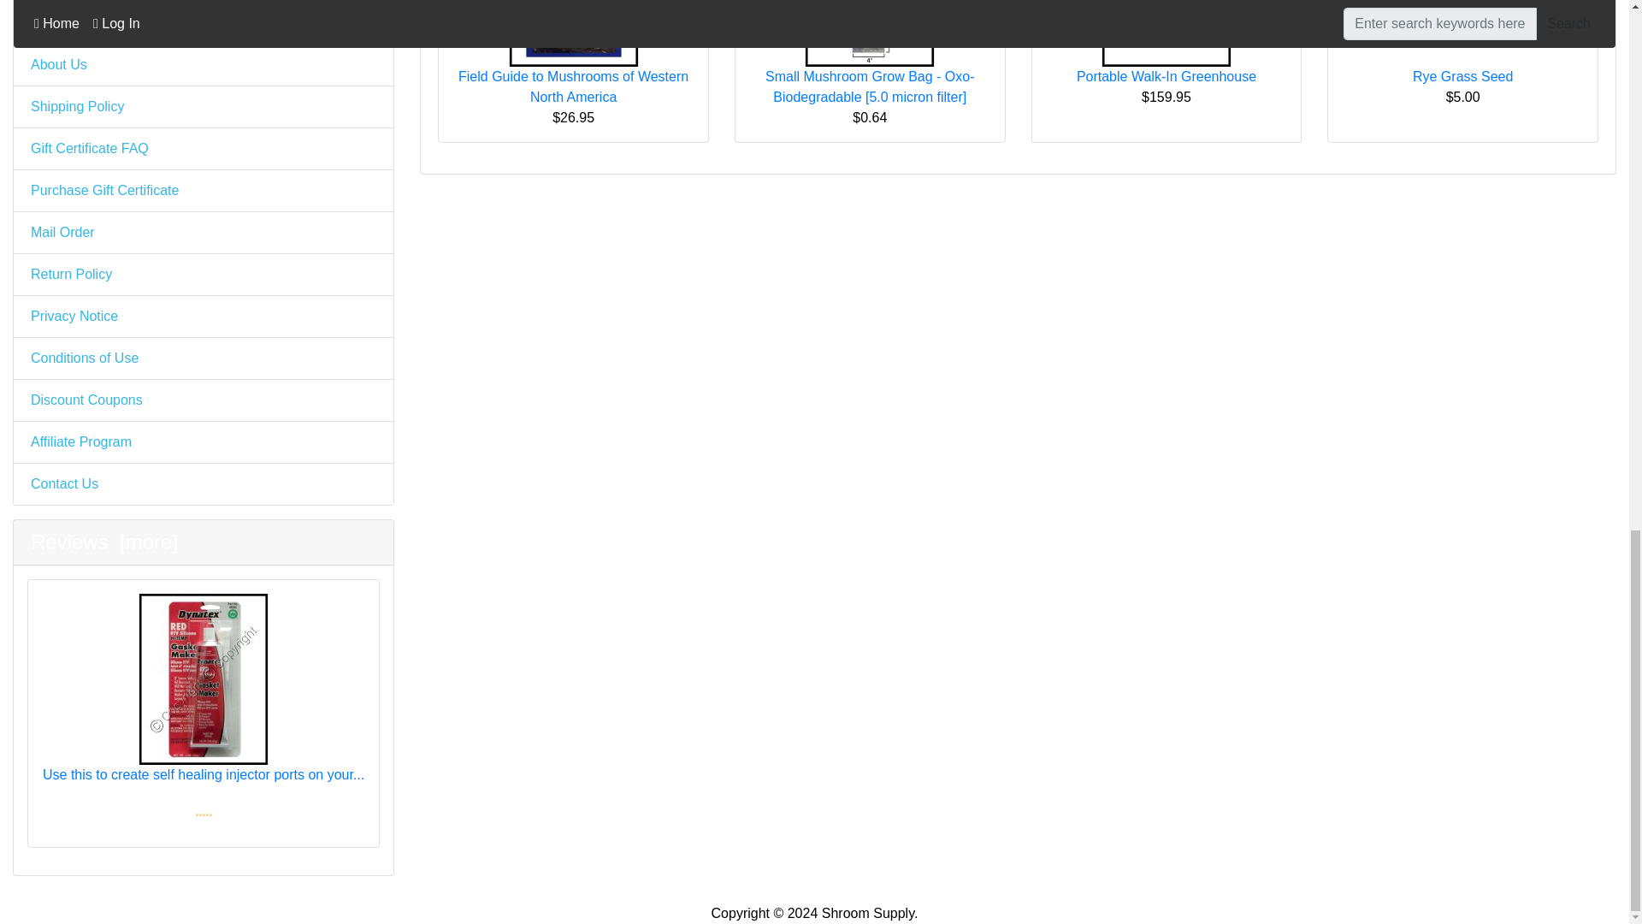 The image size is (1642, 924). I want to click on Rye Grass Seed, so click(1462, 33).